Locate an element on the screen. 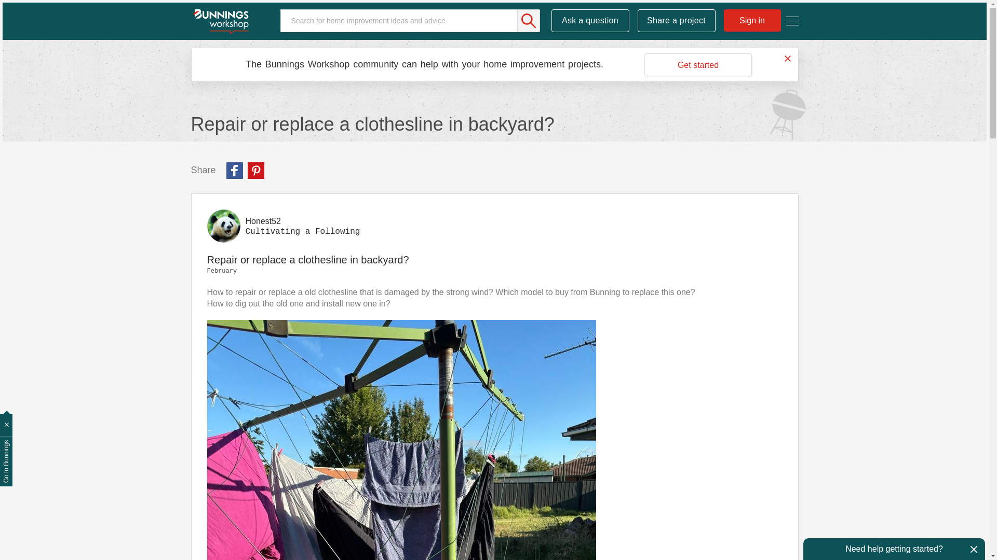 Image resolution: width=997 pixels, height=560 pixels. Sign in is located at coordinates (752, 20).